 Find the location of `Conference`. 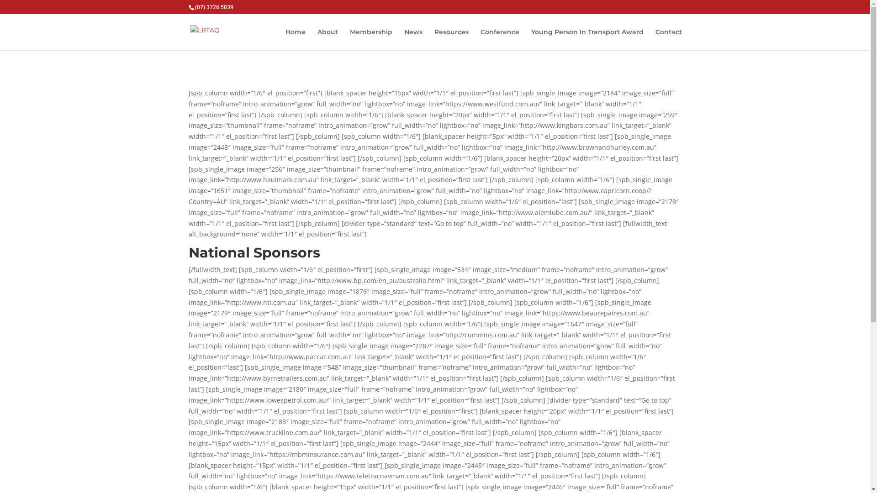

Conference is located at coordinates (500, 39).